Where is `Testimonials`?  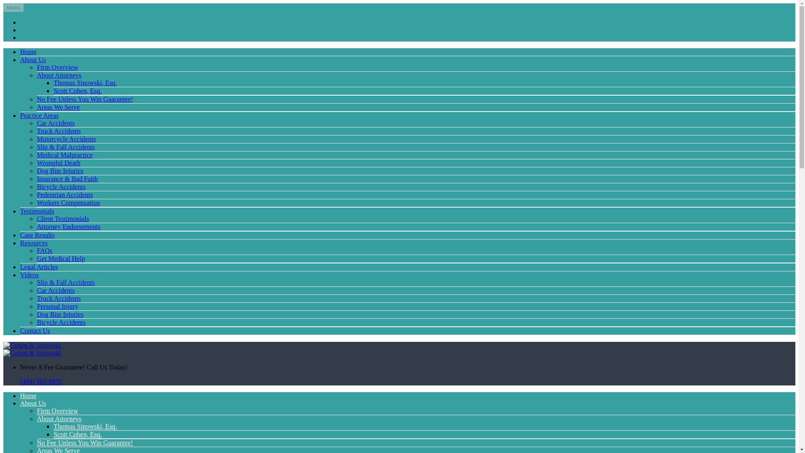
Testimonials is located at coordinates (37, 211).